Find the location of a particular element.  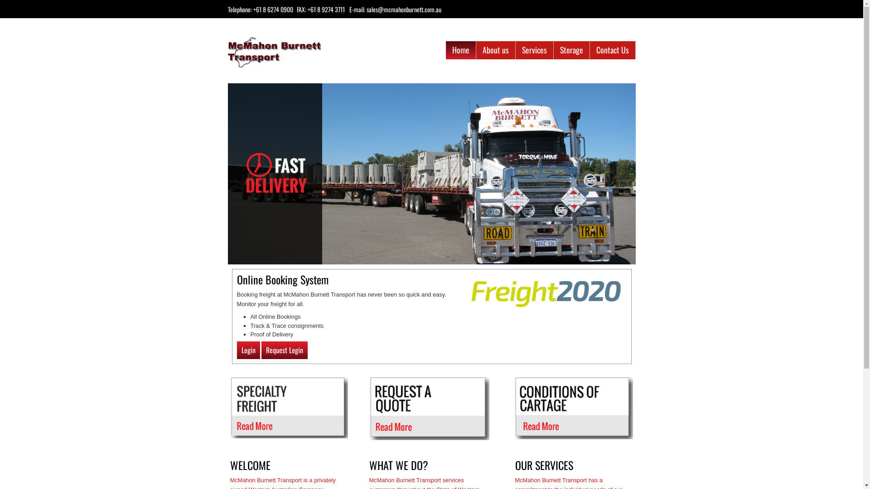

Home is located at coordinates (461, 50).